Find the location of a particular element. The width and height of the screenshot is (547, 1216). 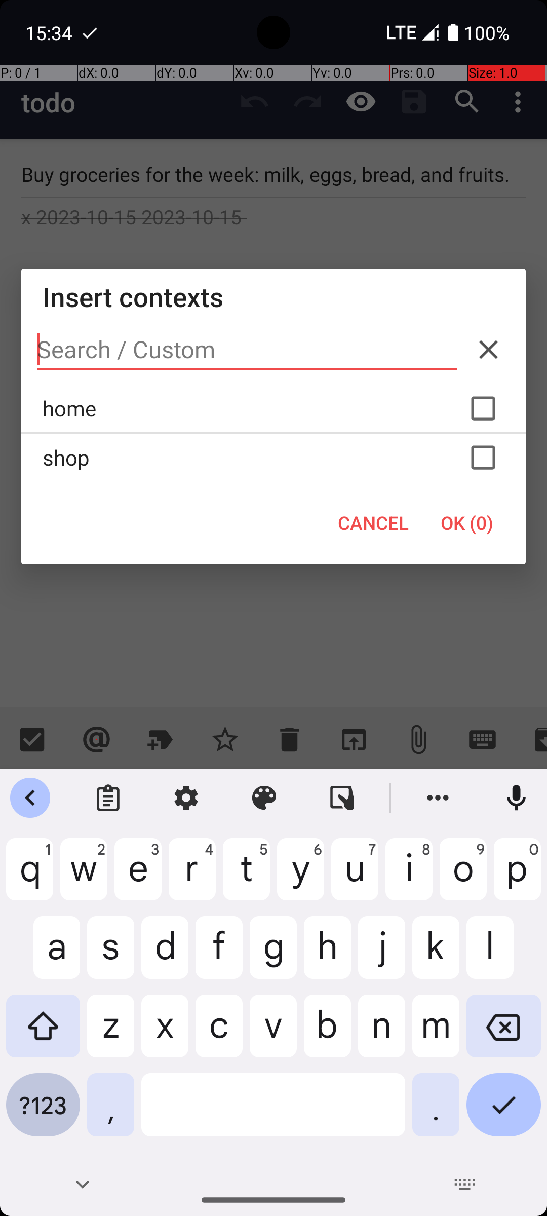

shop is located at coordinates (273, 458).